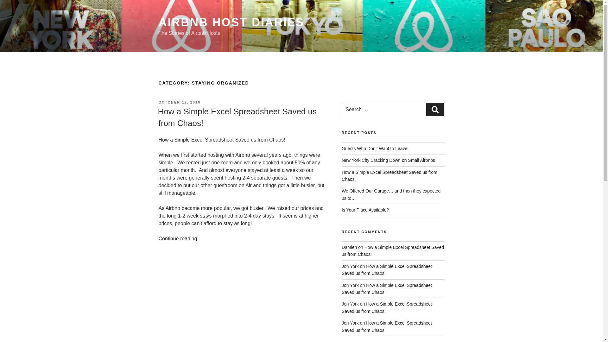  Describe the element at coordinates (237, 117) in the screenshot. I see `How a Simple Excel Spreadsheet Saved us from Chaos!` at that location.